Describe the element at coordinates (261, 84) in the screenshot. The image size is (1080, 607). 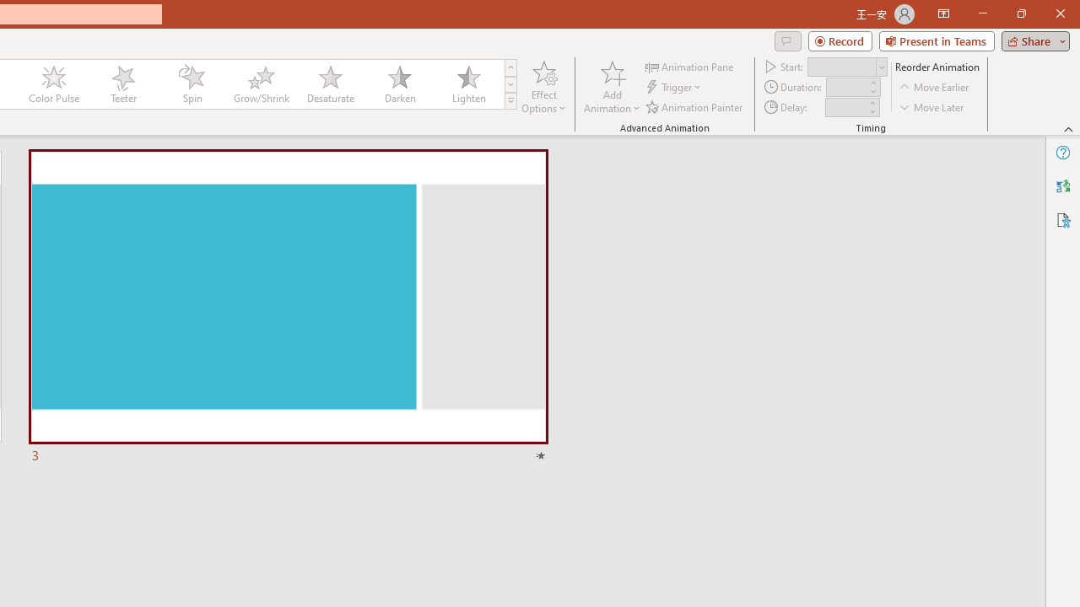
I see `Grow/Shrink` at that location.